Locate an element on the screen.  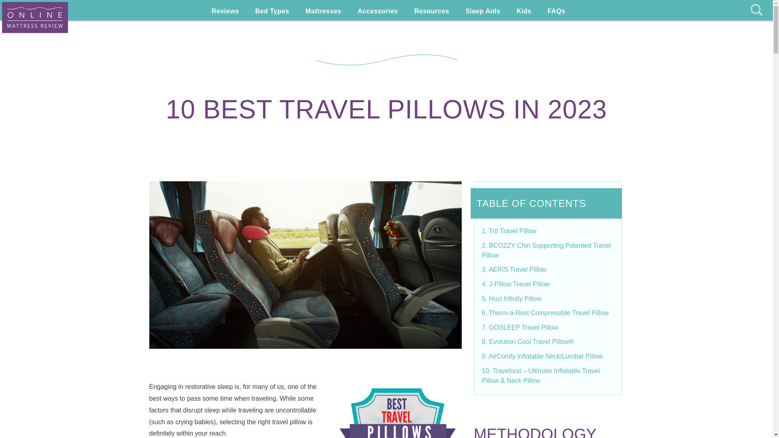
Sleep Aids is located at coordinates (483, 10).